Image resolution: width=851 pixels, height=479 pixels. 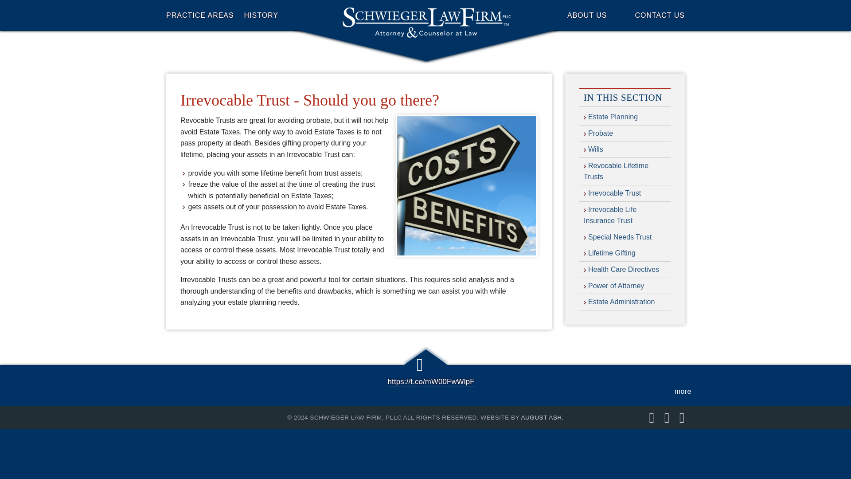 I want to click on HISTORY, so click(x=282, y=16).